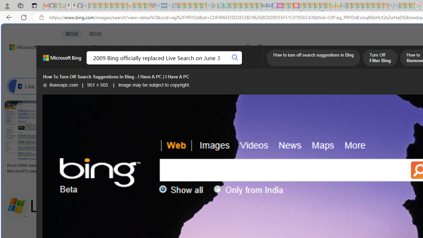 This screenshot has height=238, width=423. I want to click on Microsoft Bing, Back to Bing search, so click(62, 60).